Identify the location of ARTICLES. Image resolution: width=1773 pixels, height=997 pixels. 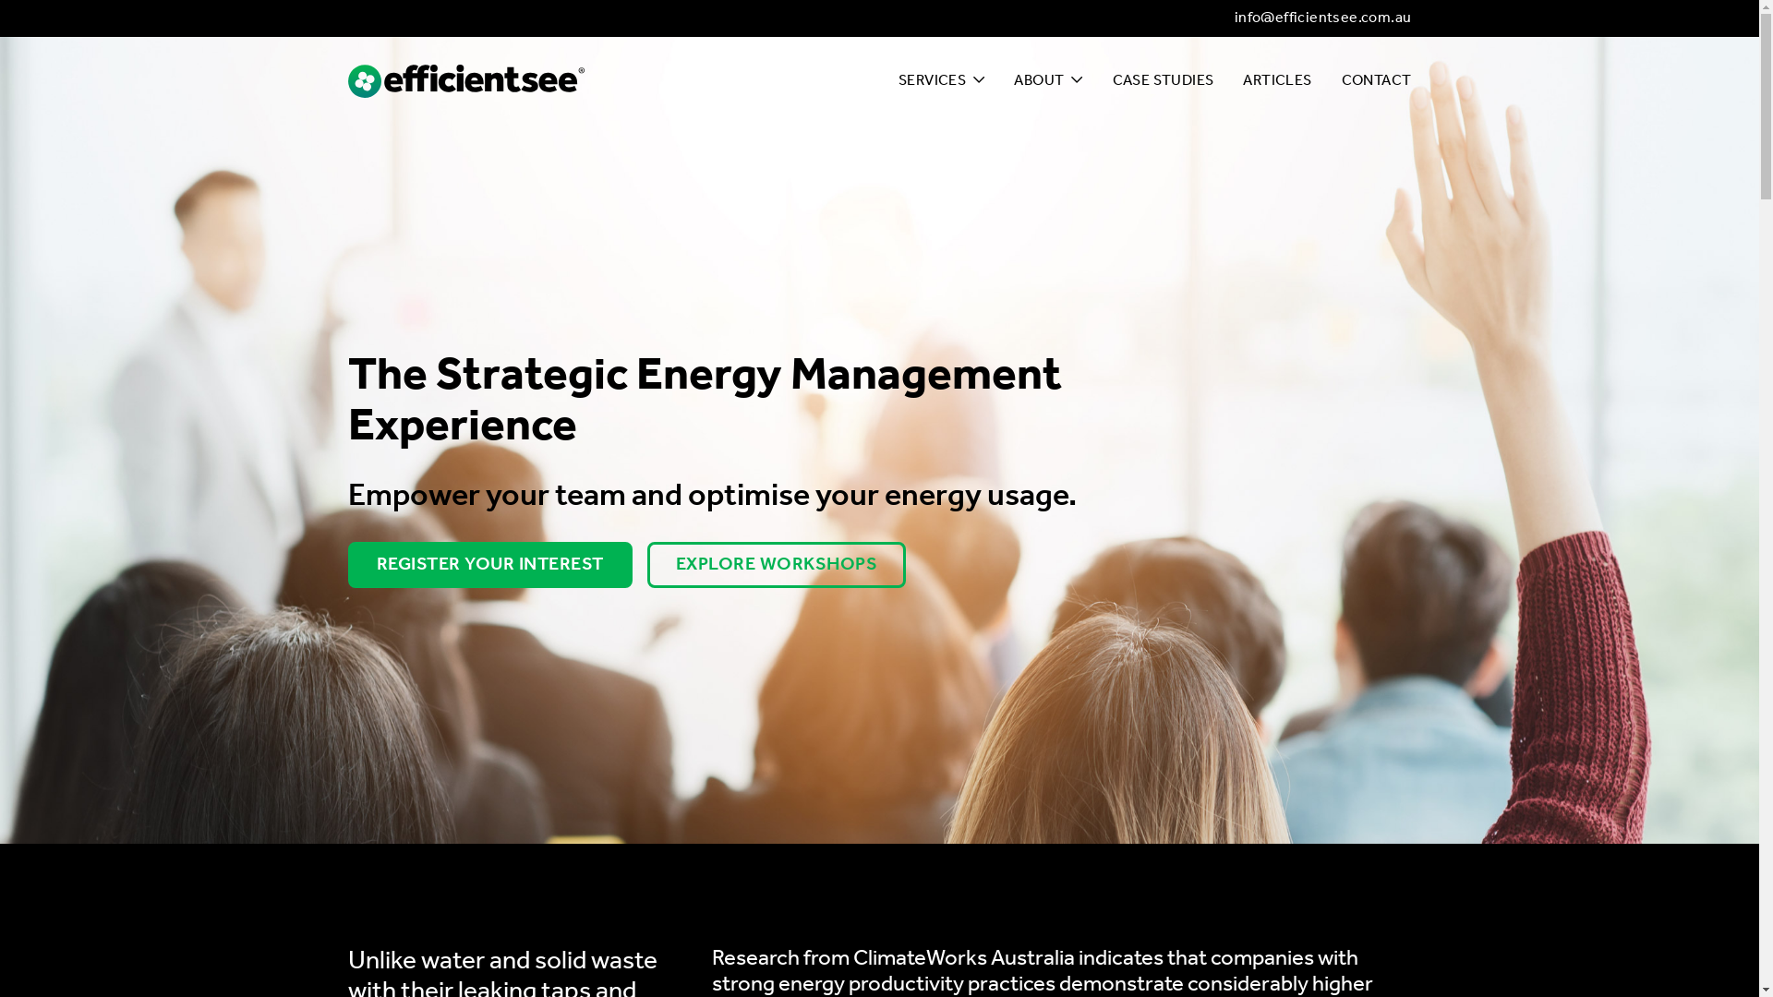
(1277, 81).